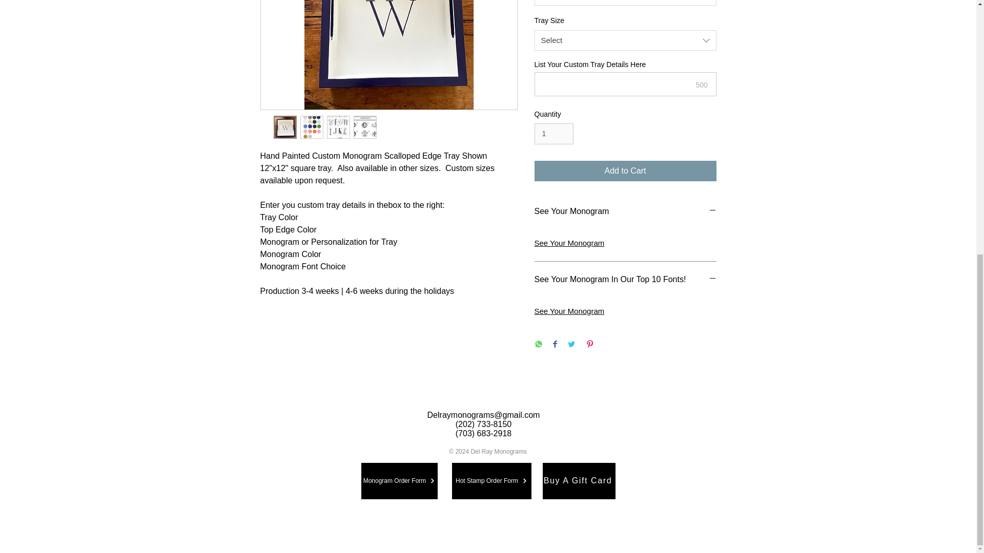  What do you see at coordinates (553, 133) in the screenshot?
I see `1` at bounding box center [553, 133].